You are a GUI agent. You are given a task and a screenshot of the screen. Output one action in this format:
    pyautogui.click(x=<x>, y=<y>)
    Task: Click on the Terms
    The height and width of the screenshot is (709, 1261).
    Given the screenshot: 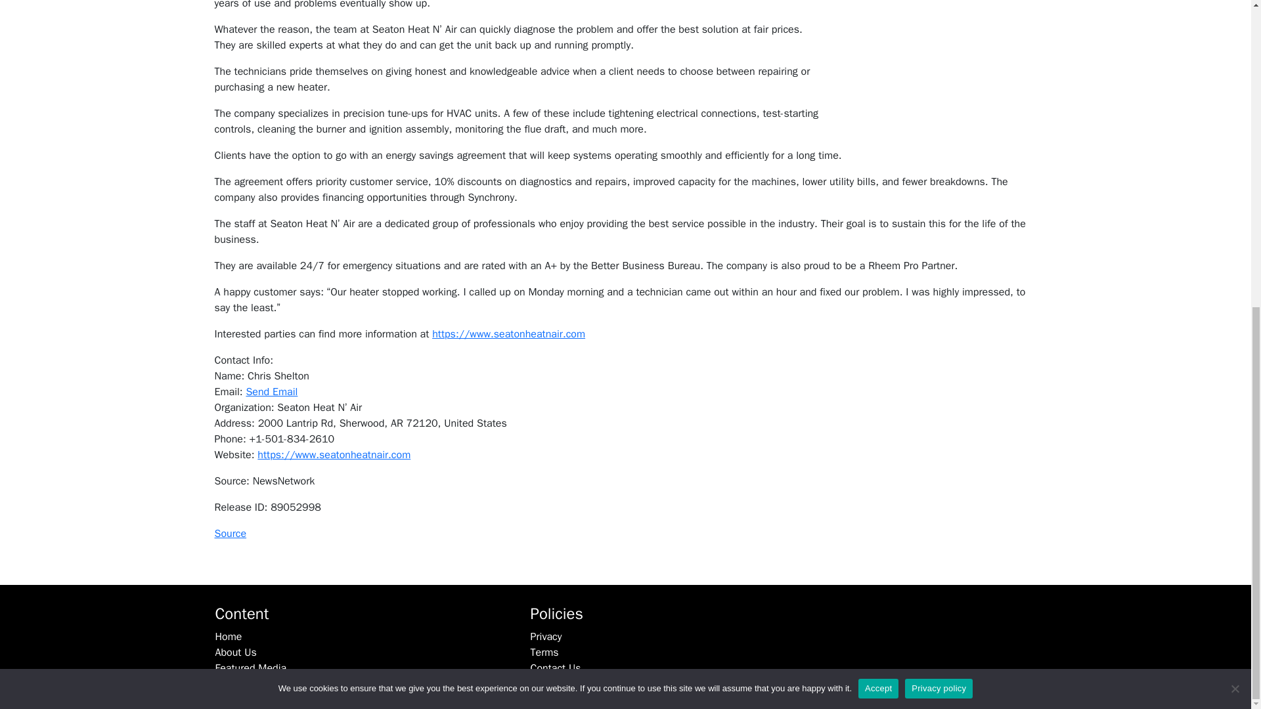 What is the action you would take?
    pyautogui.click(x=544, y=653)
    